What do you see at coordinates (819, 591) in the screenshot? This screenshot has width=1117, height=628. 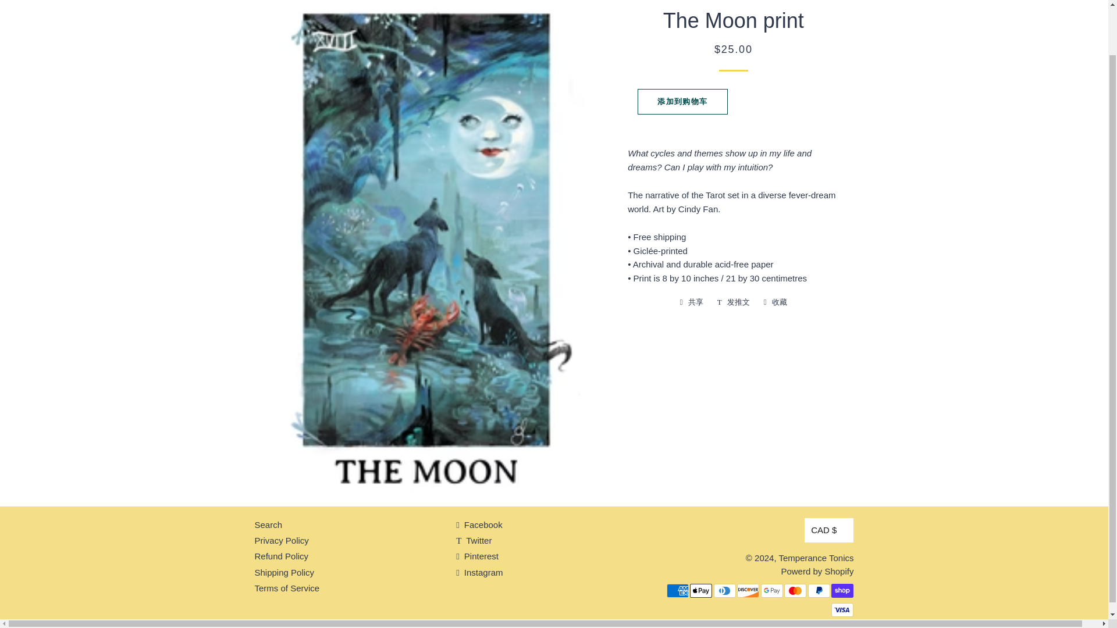 I see `PayPal` at bounding box center [819, 591].